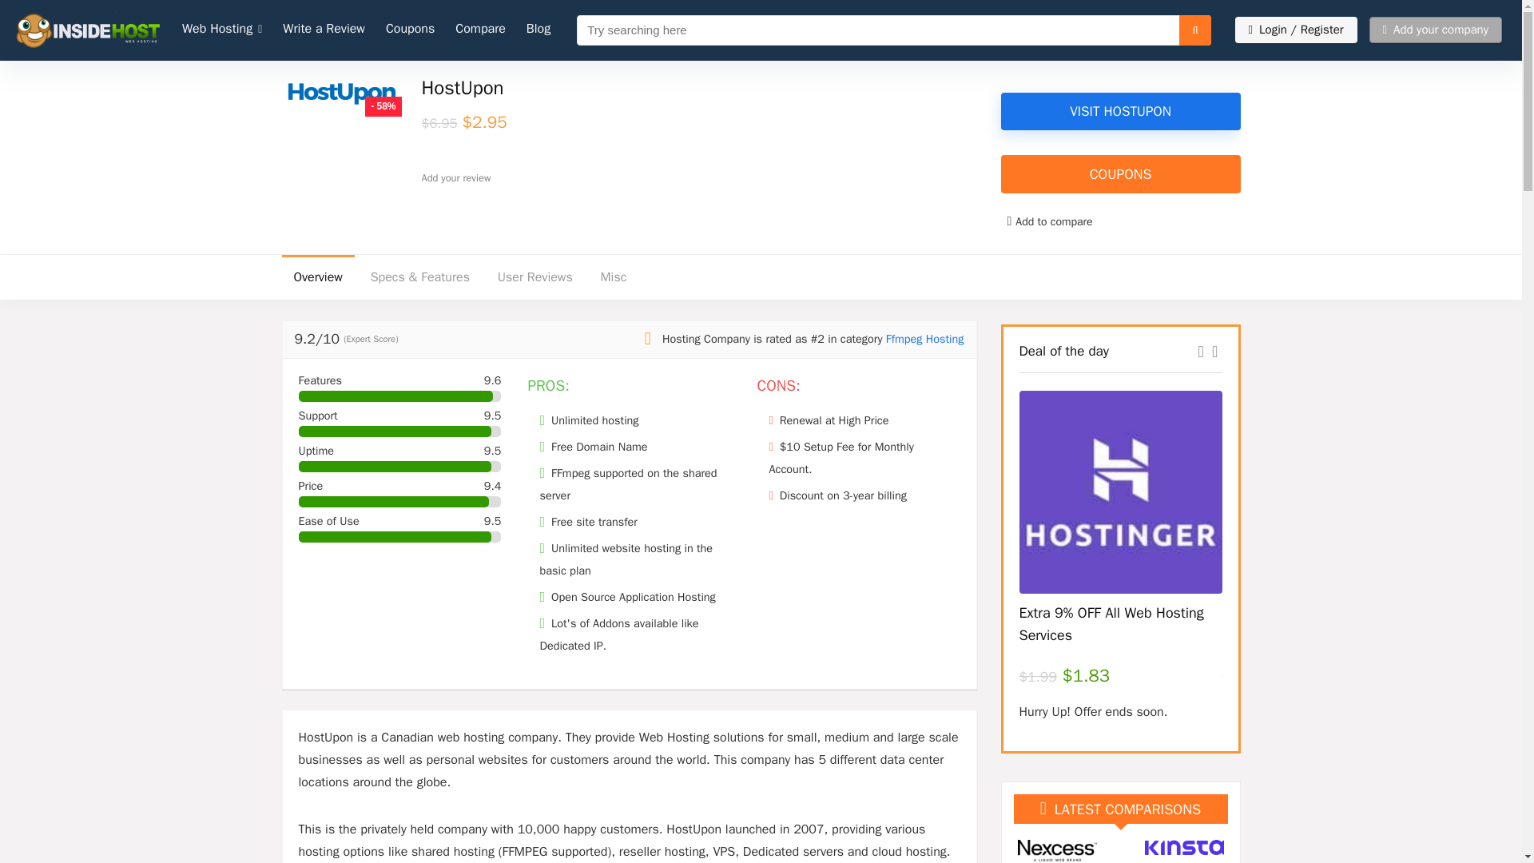  What do you see at coordinates (317, 276) in the screenshot?
I see `Overview` at bounding box center [317, 276].